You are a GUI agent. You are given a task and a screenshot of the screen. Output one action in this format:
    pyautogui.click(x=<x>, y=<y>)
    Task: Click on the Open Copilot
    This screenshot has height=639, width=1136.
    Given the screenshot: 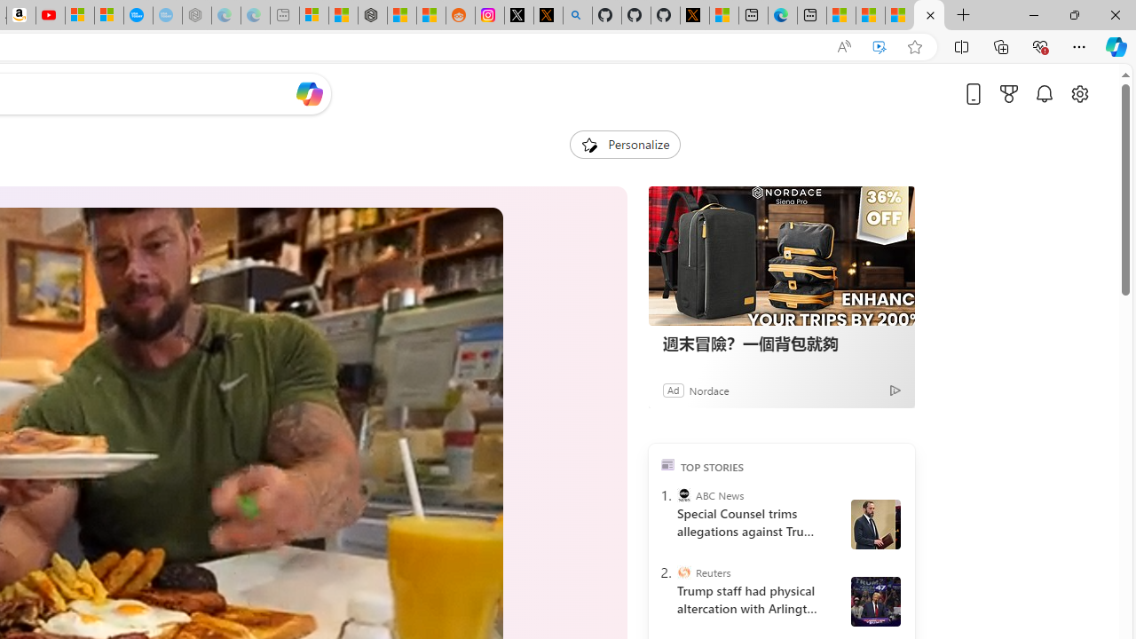 What is the action you would take?
    pyautogui.click(x=309, y=94)
    